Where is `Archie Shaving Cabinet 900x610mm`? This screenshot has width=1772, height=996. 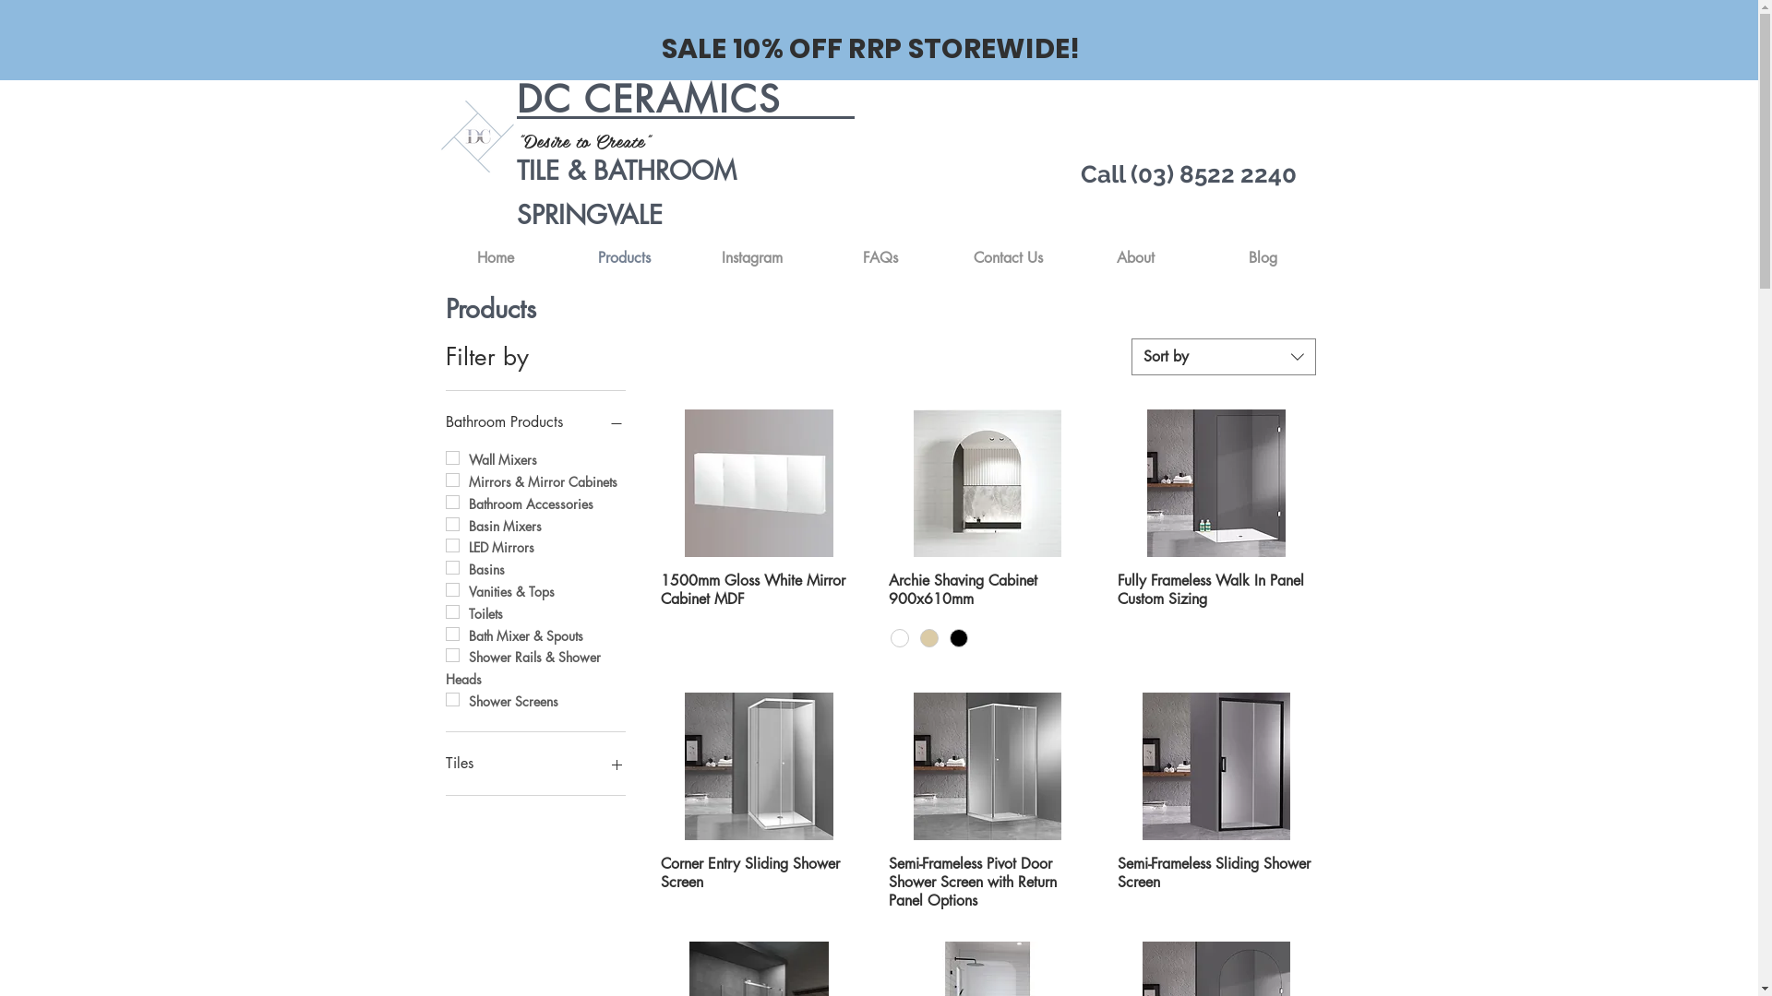 Archie Shaving Cabinet 900x610mm is located at coordinates (988, 590).